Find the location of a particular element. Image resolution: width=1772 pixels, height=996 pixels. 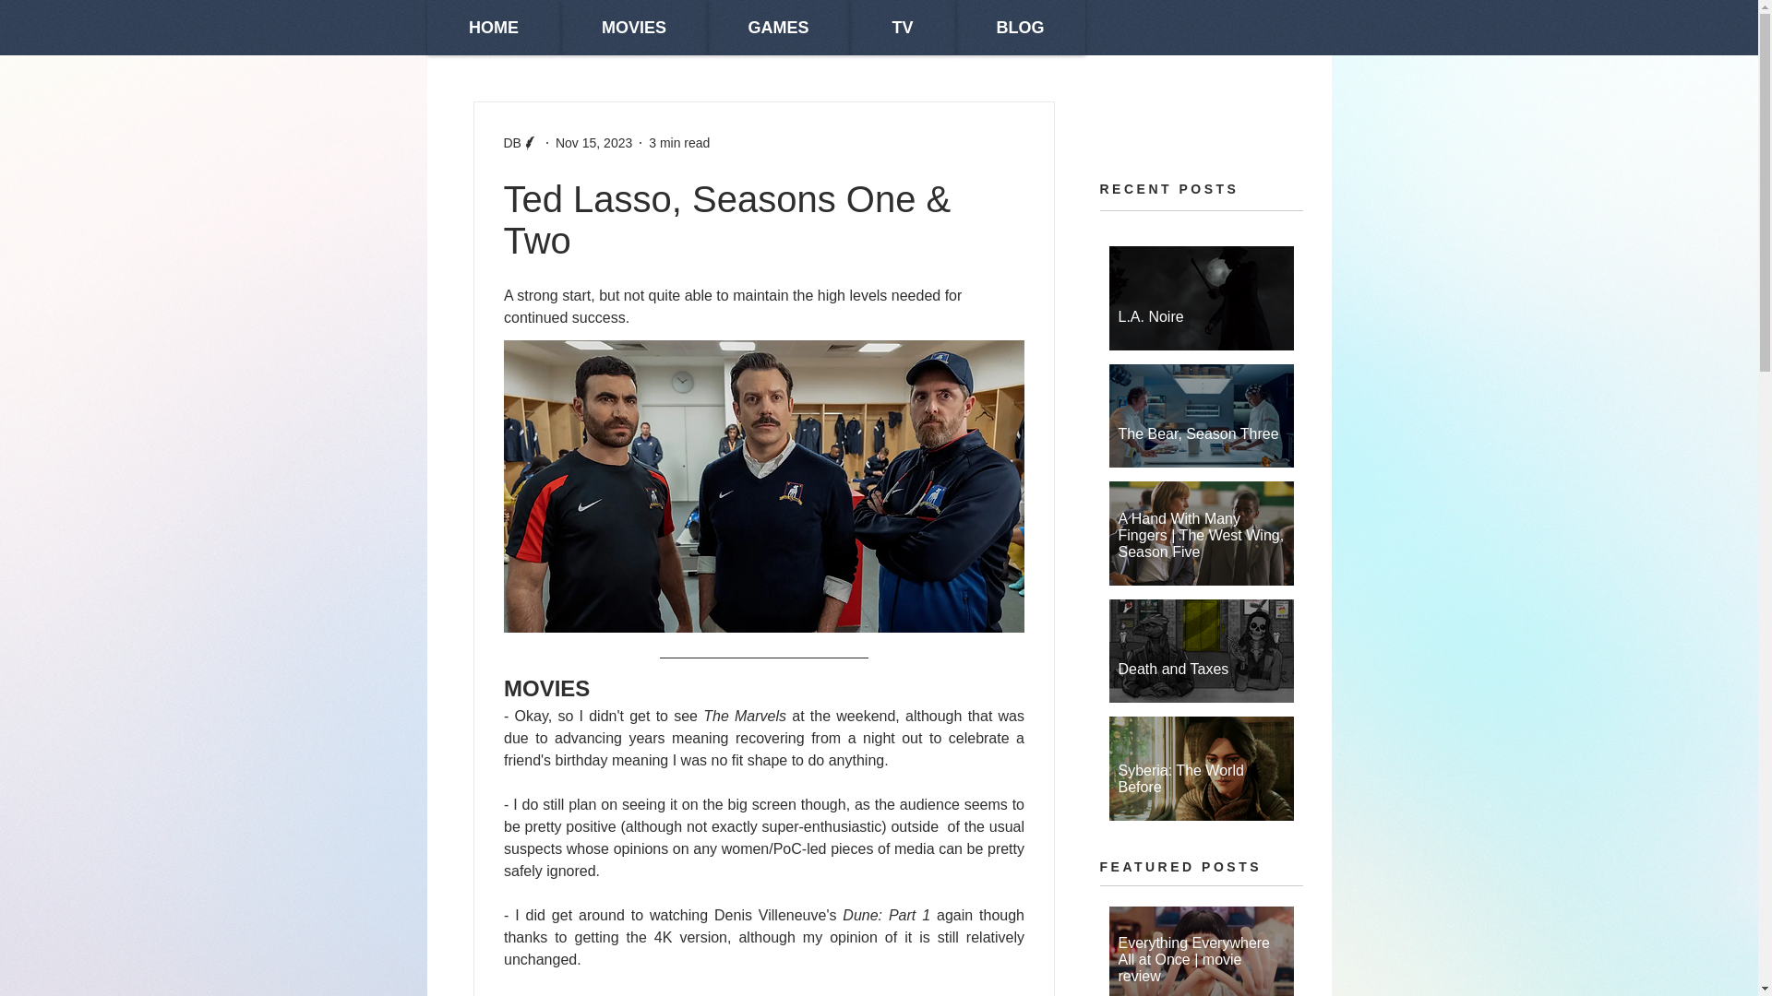

TV is located at coordinates (901, 28).